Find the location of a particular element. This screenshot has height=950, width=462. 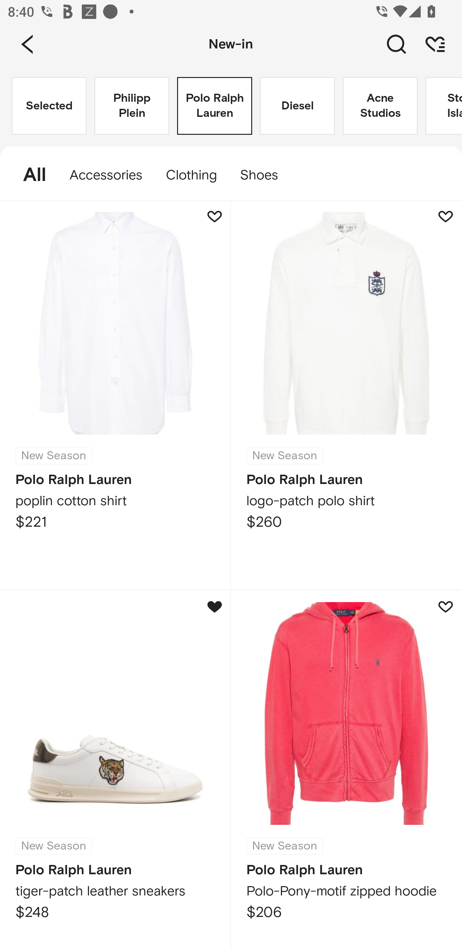

Diesel is located at coordinates (297, 106).